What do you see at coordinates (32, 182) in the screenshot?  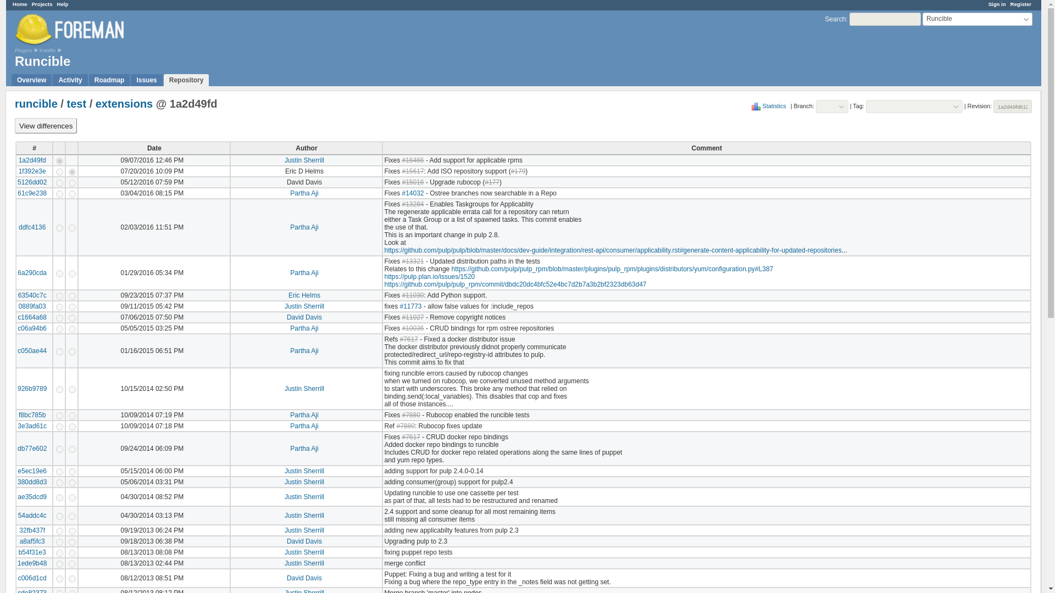 I see `5126dd02` at bounding box center [32, 182].